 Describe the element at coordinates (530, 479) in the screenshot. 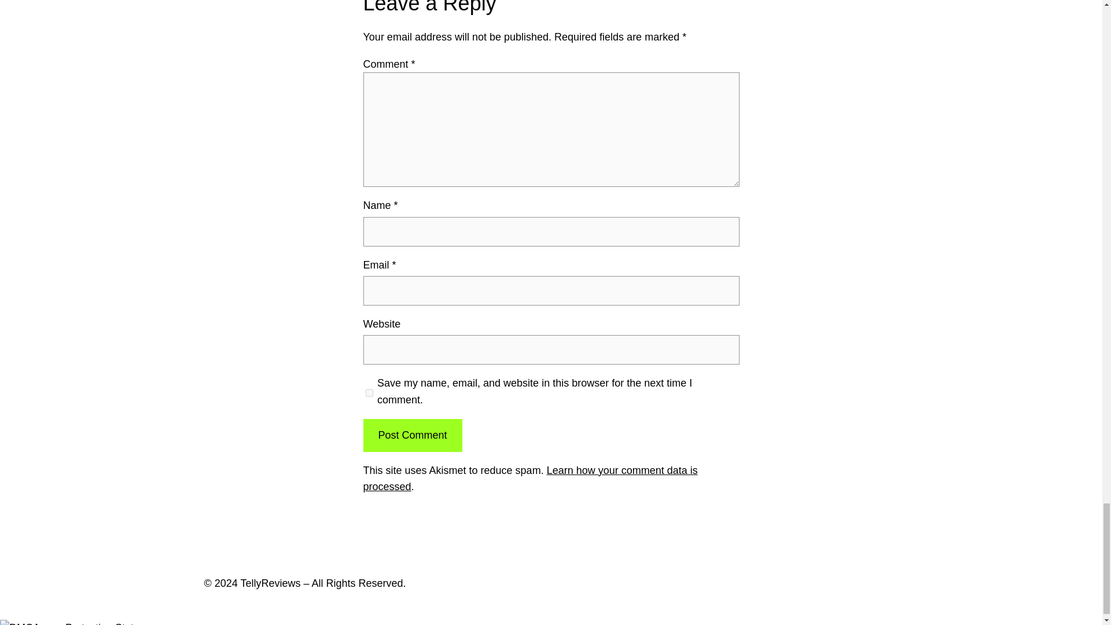

I see `Learn how your comment data is processed` at that location.